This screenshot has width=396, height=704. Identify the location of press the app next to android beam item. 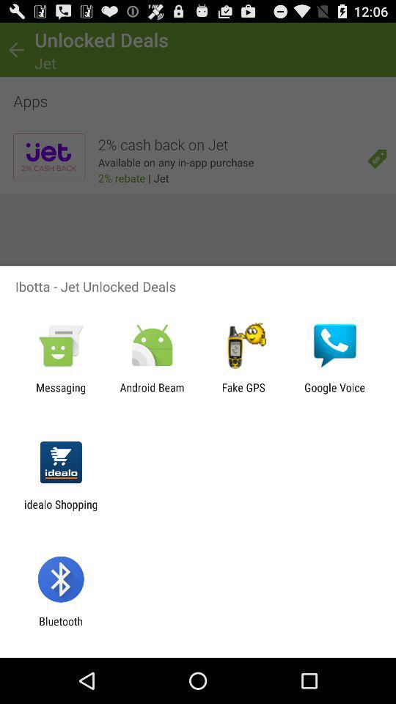
(61, 394).